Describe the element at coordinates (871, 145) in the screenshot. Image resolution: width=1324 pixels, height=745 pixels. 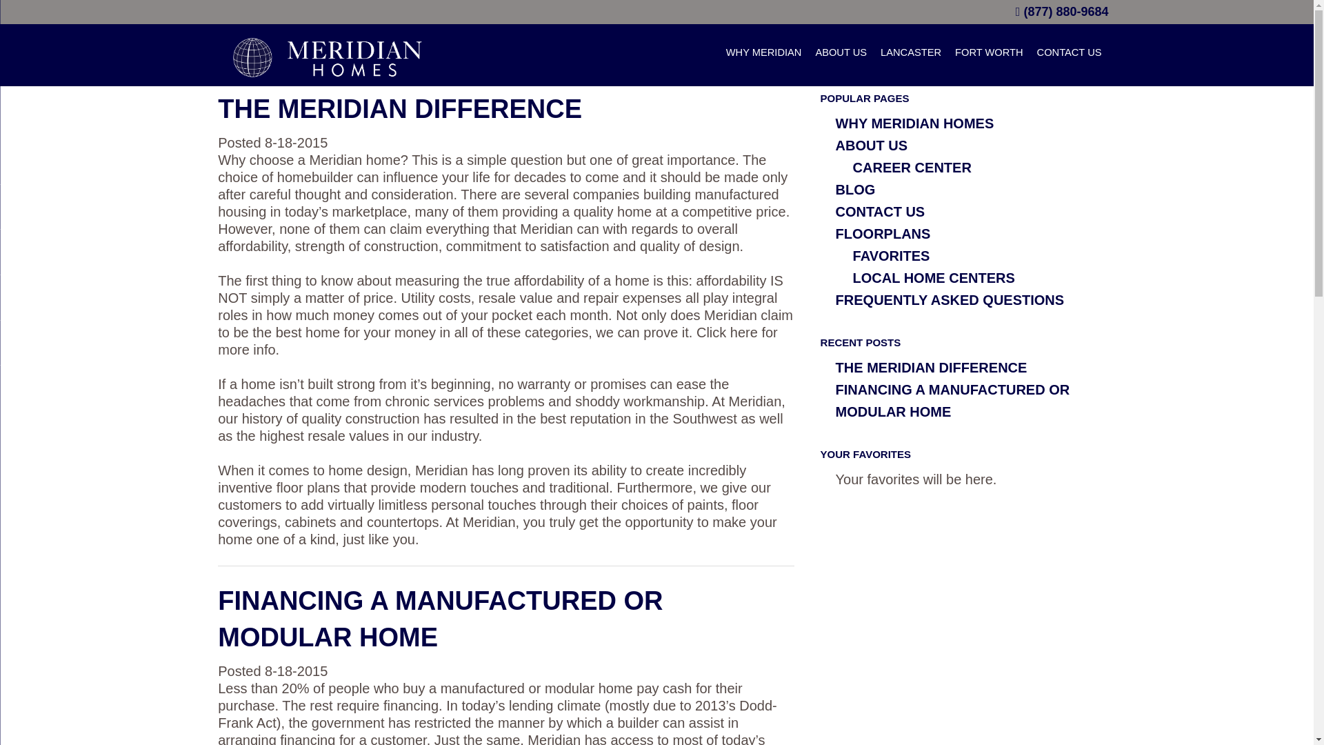
I see `ABOUT US` at that location.